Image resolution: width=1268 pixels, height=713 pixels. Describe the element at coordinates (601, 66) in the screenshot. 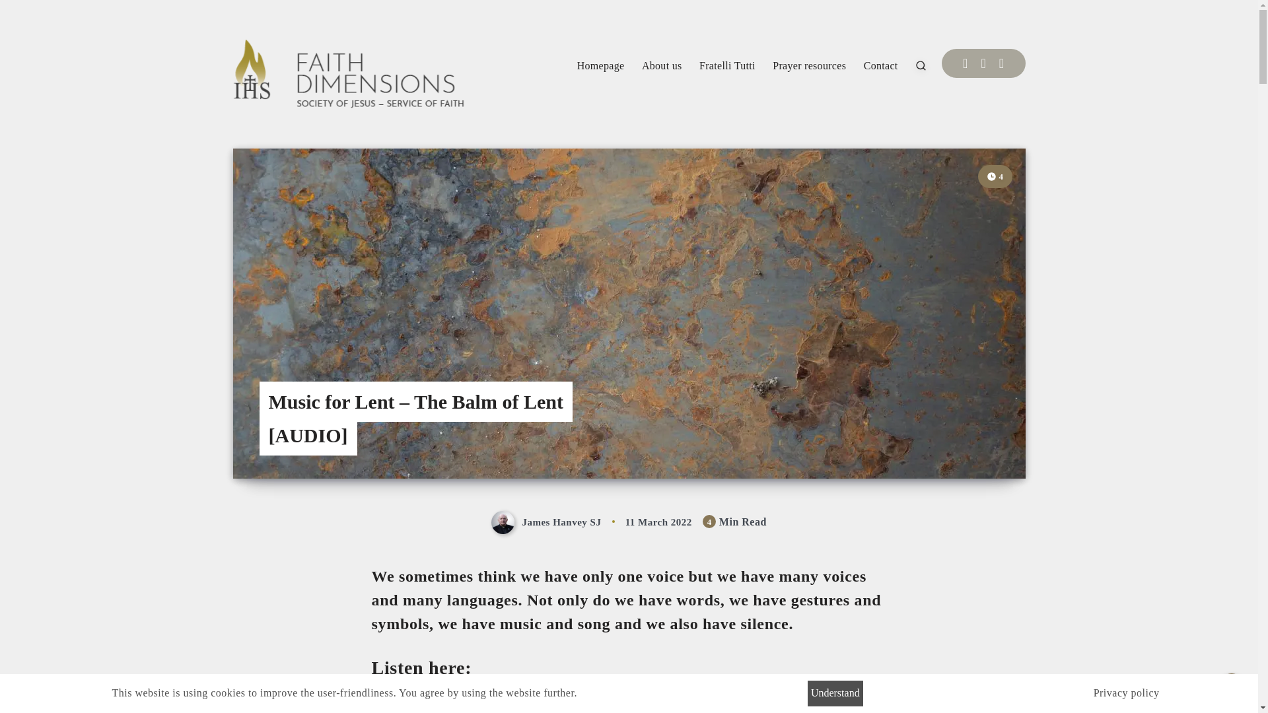

I see `Homepage` at that location.